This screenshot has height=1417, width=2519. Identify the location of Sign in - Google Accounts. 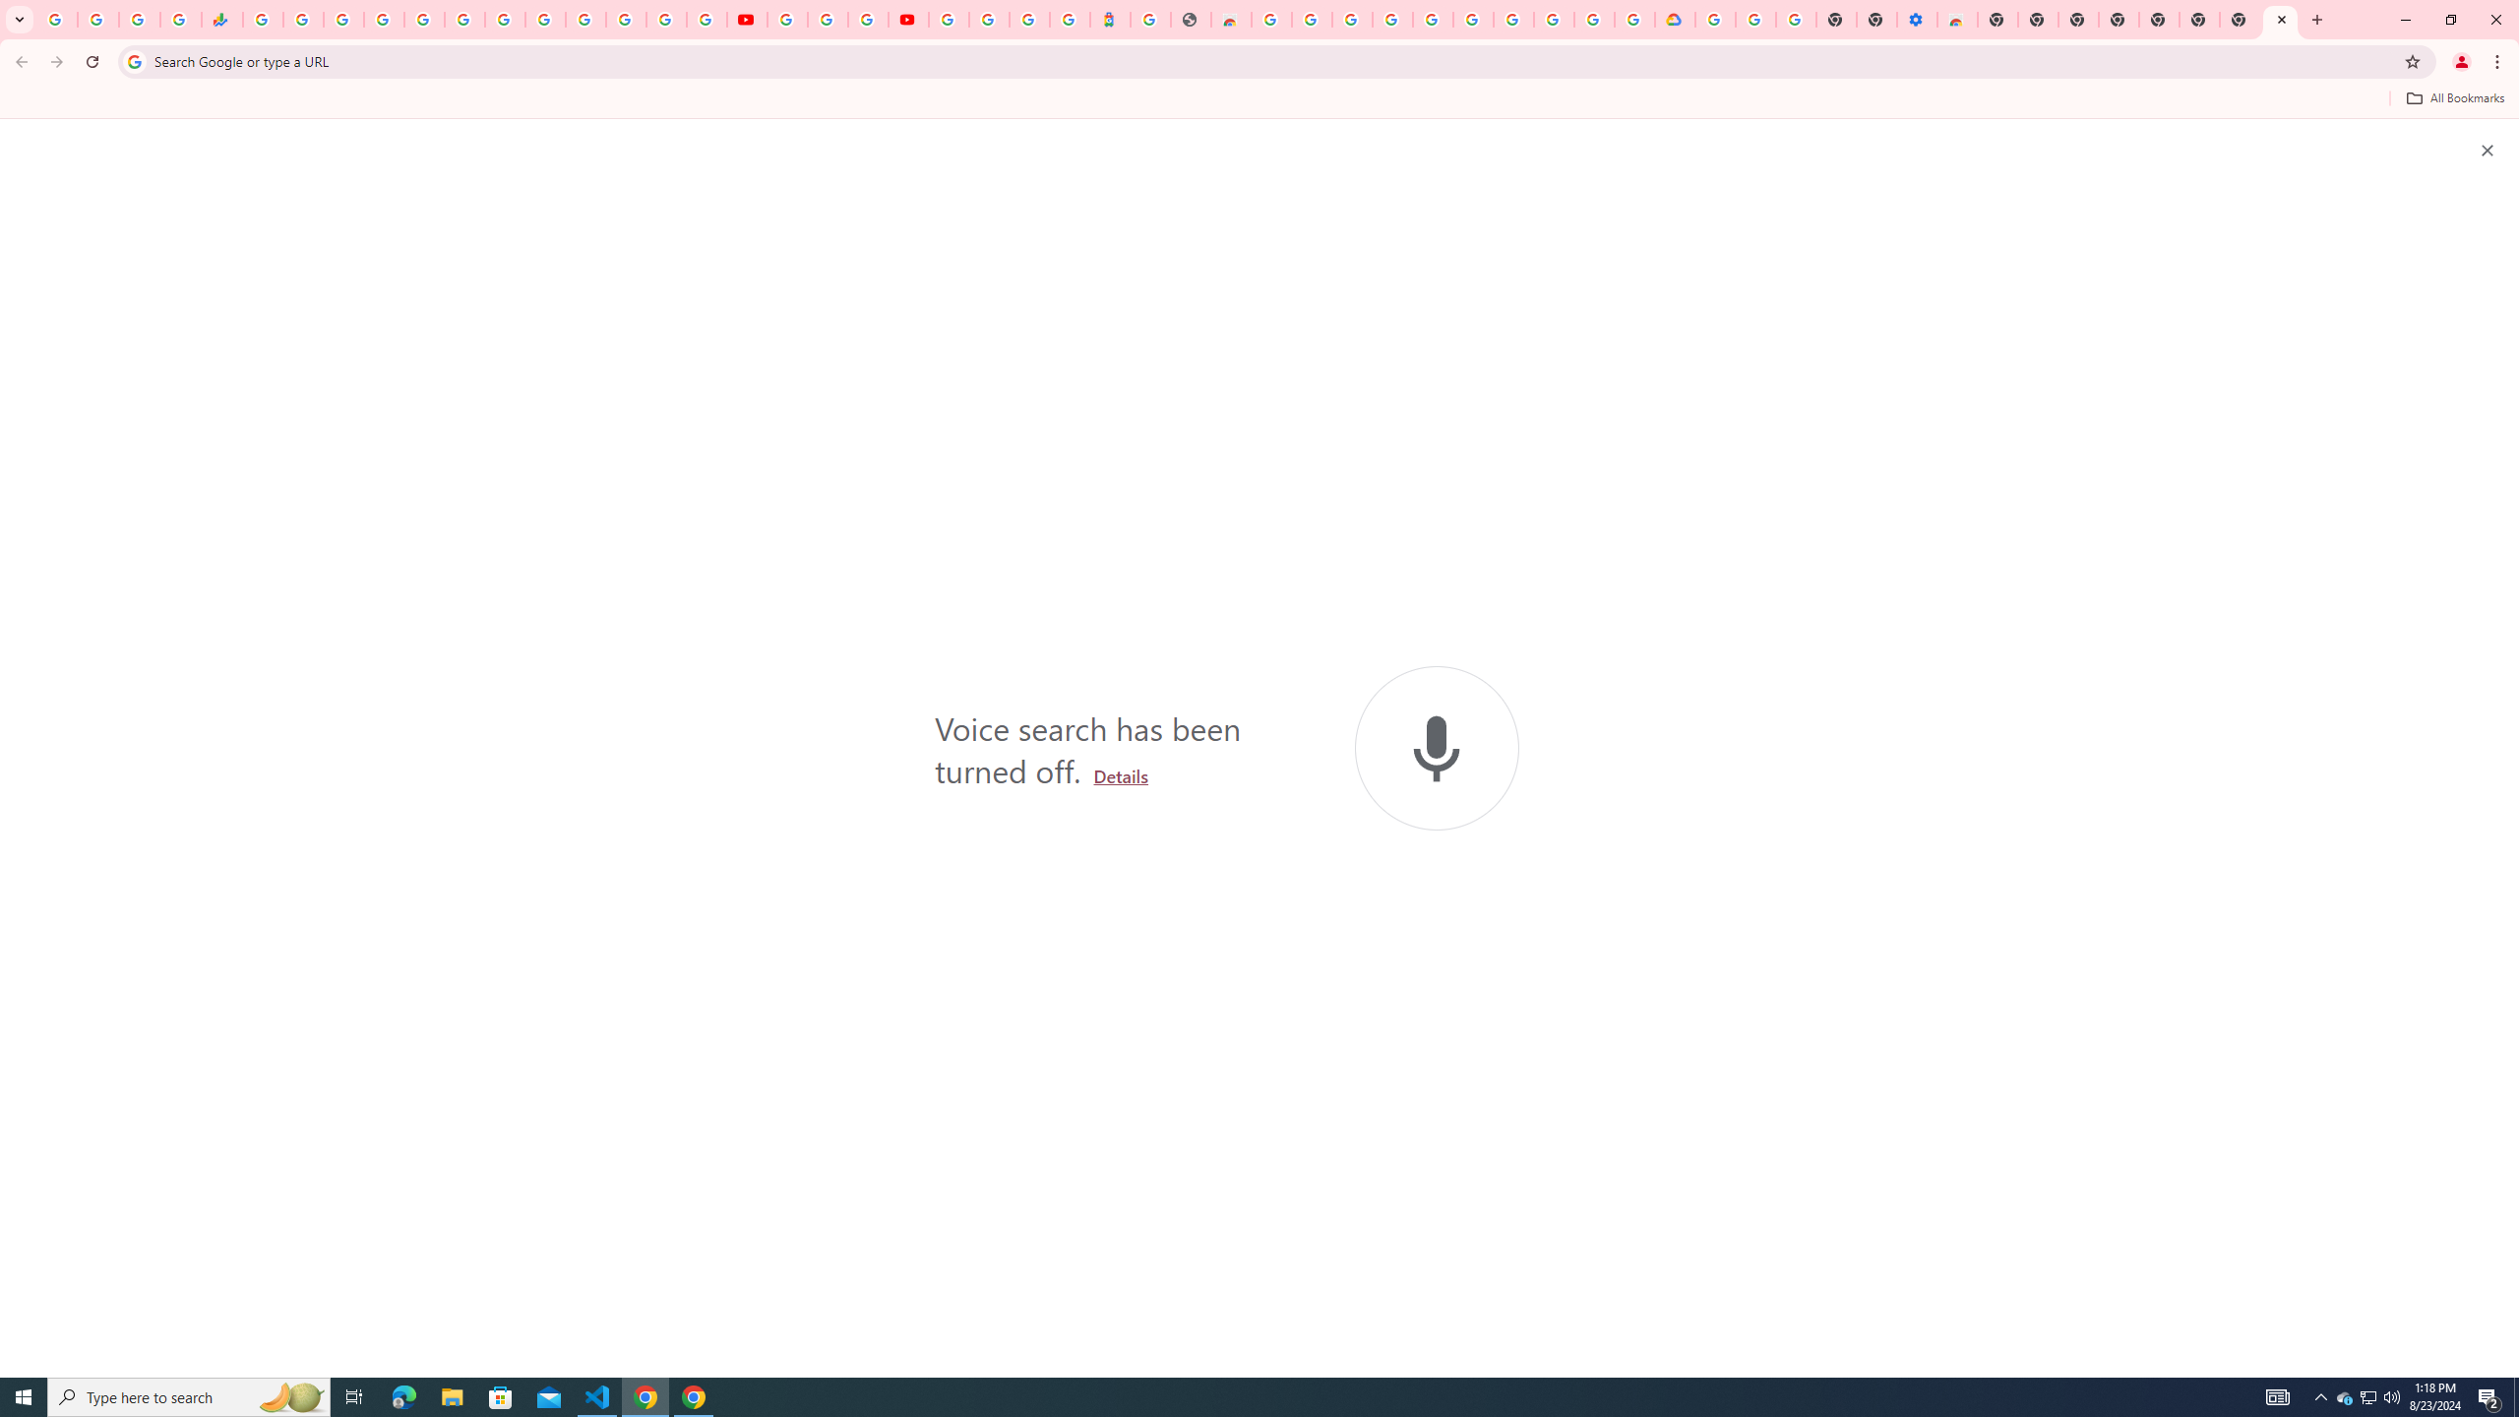
(384, 20).